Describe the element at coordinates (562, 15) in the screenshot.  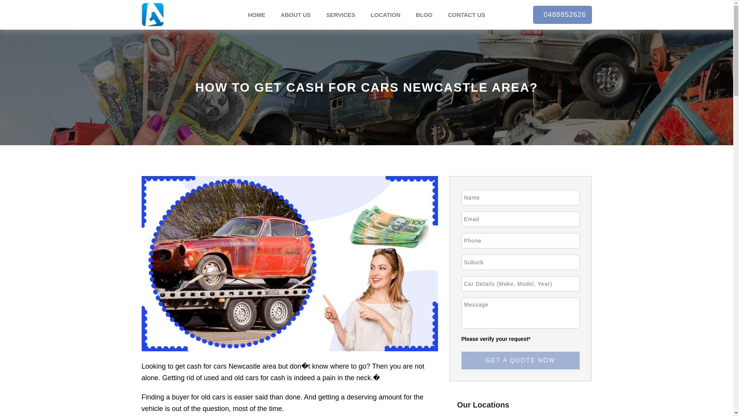
I see `0488852626` at that location.